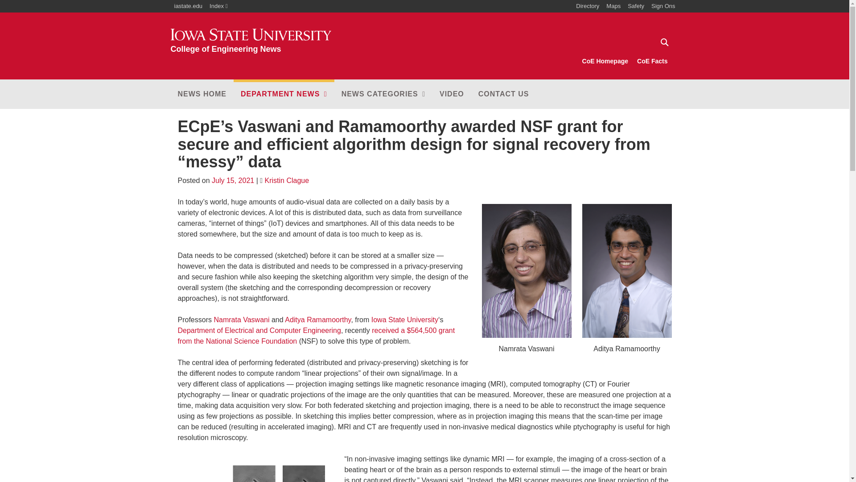 The image size is (856, 482). What do you see at coordinates (663, 6) in the screenshot?
I see `Sign Ons` at bounding box center [663, 6].